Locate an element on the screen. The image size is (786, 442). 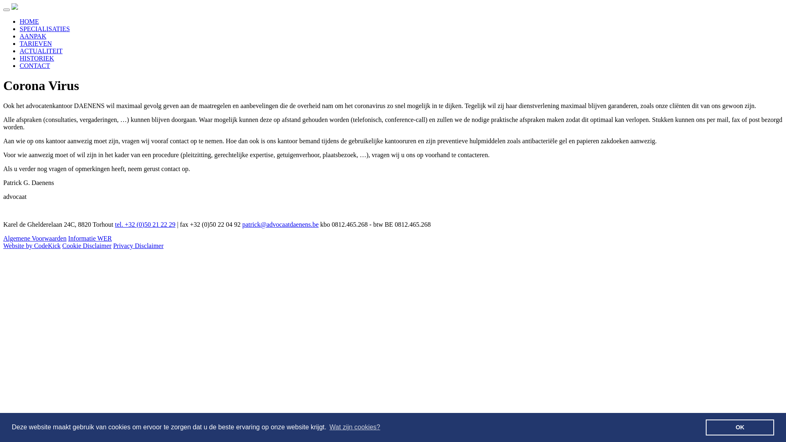
ACTUALITEIT is located at coordinates (41, 51).